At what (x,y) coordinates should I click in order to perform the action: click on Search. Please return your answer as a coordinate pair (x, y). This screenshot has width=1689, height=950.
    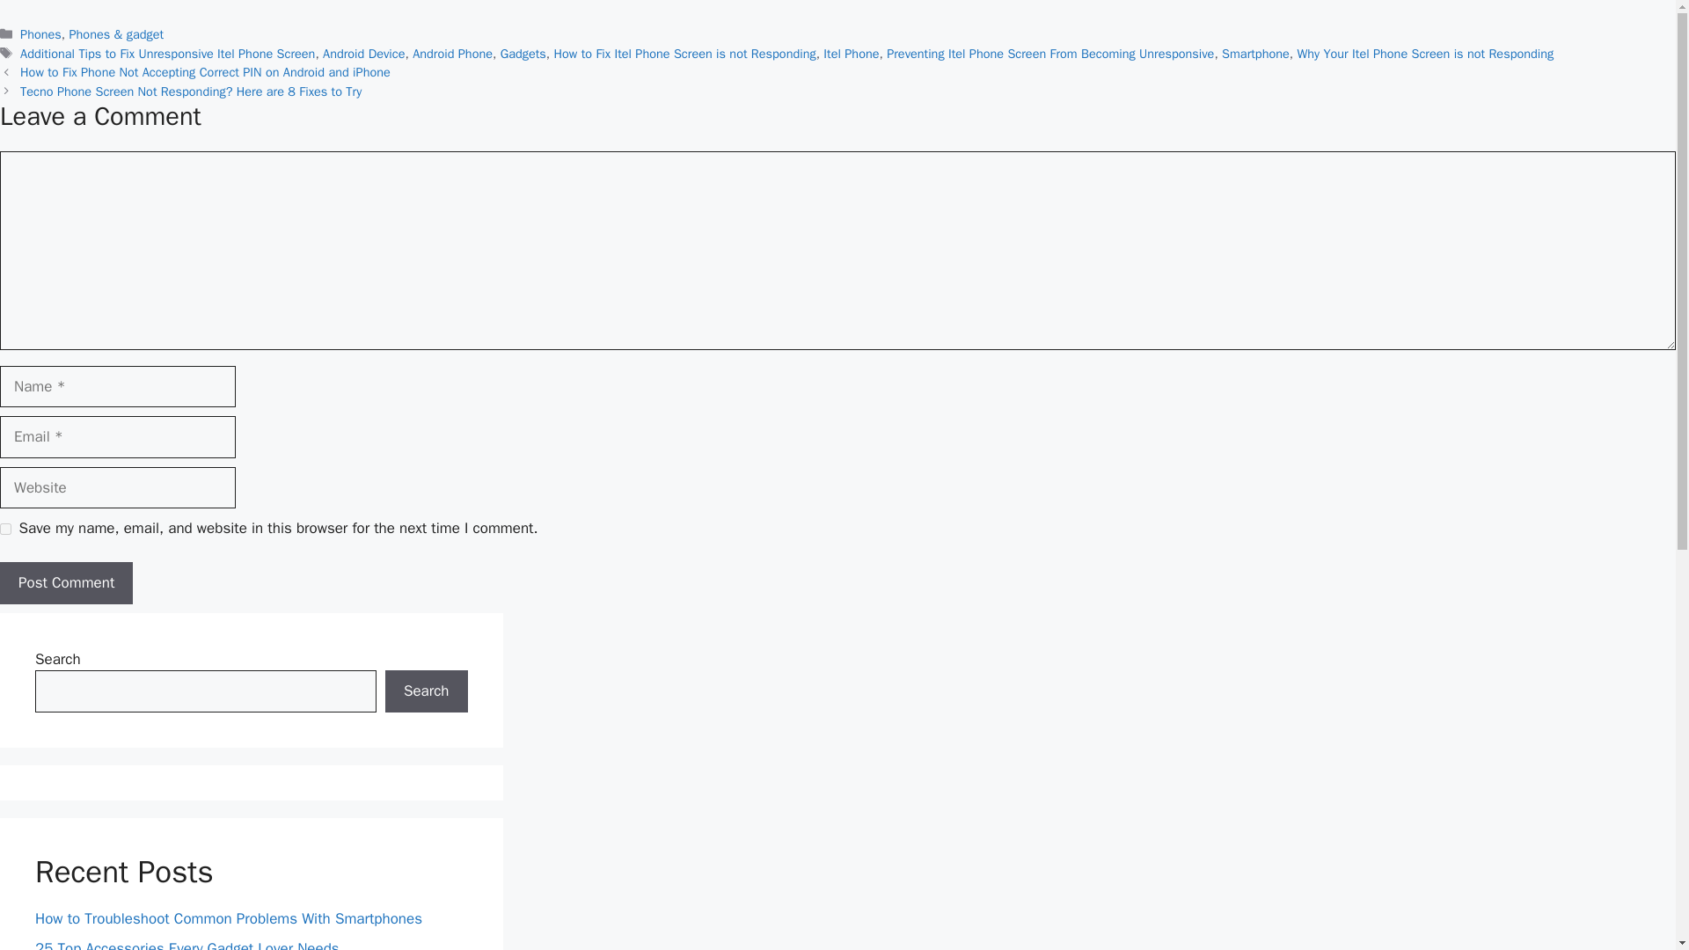
    Looking at the image, I should click on (426, 691).